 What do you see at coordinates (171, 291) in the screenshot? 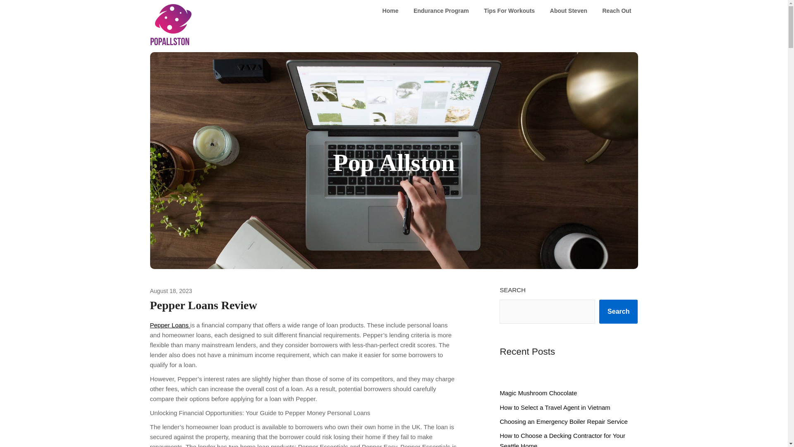
I see `August 18, 2023` at bounding box center [171, 291].